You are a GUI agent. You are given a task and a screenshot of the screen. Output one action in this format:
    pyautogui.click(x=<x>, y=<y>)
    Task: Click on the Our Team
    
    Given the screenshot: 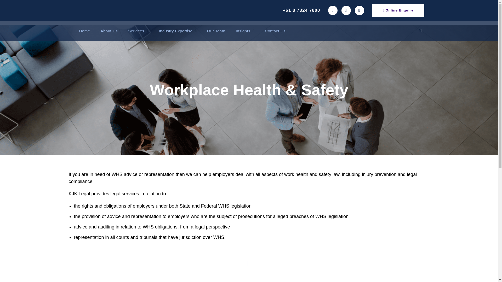 What is the action you would take?
    pyautogui.click(x=216, y=31)
    